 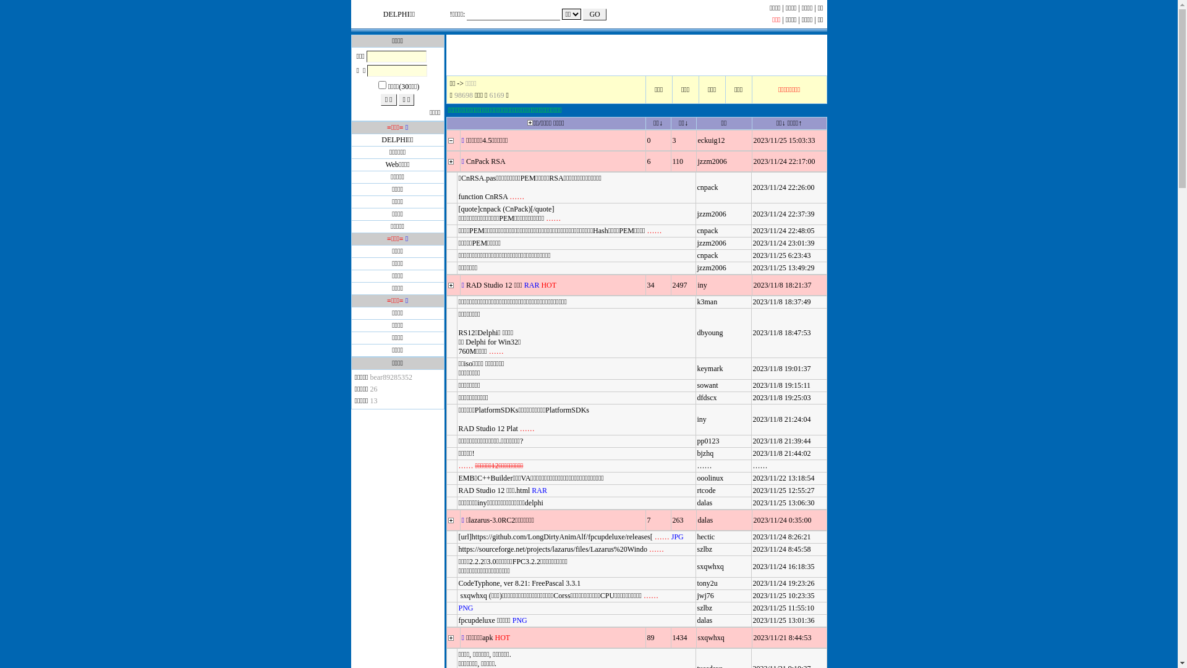 I want to click on Advertisement, so click(x=637, y=55).